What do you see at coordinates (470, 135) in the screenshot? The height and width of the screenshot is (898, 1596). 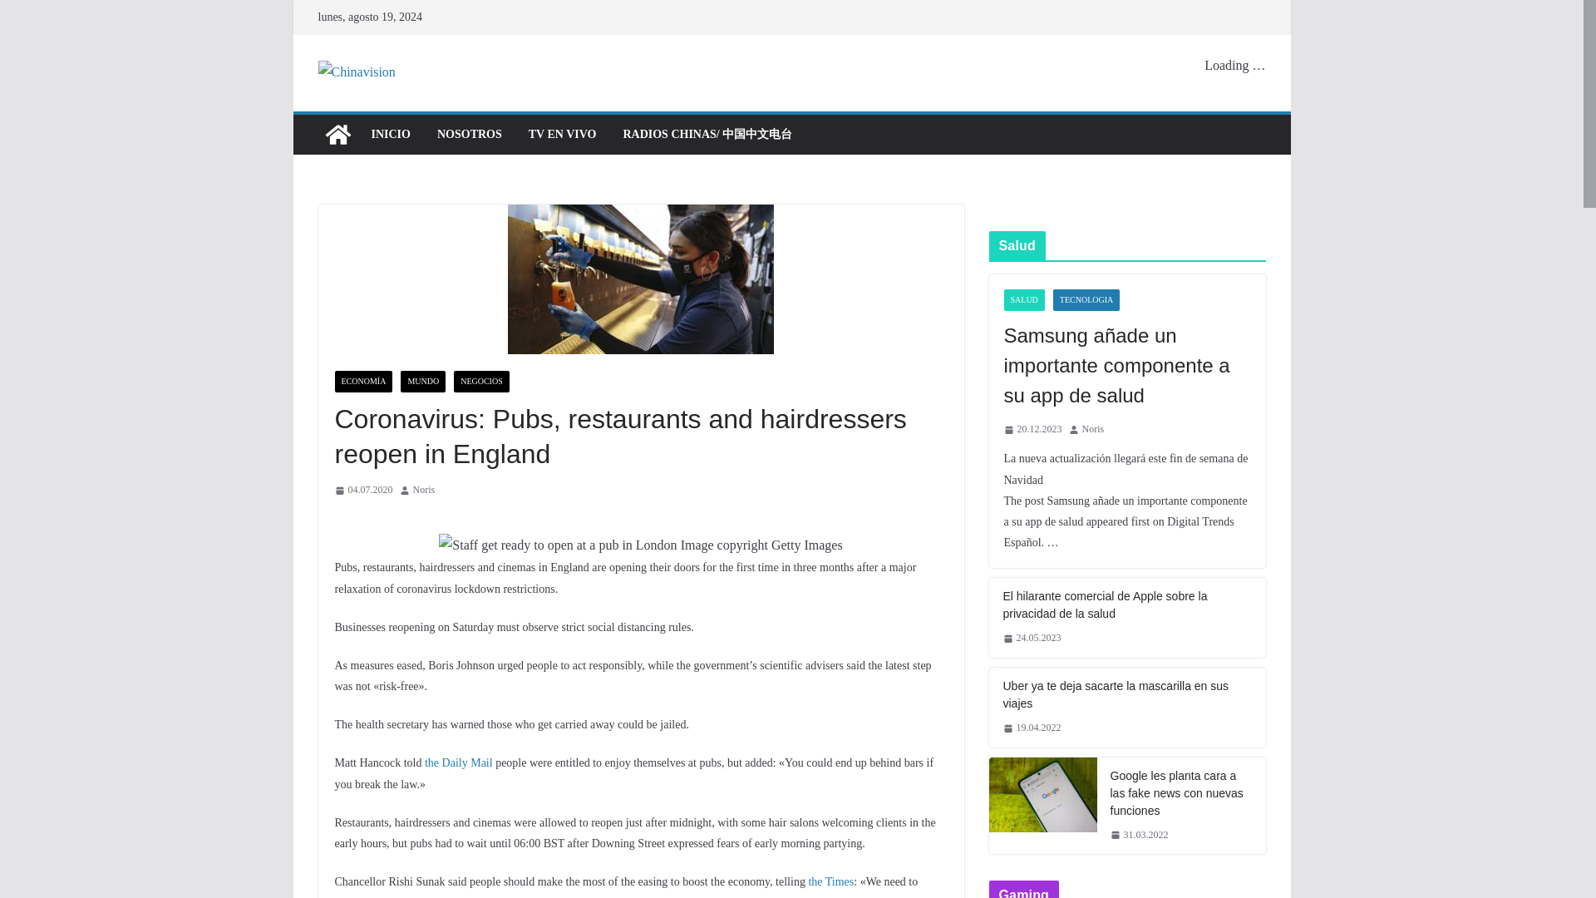 I see `NOSOTROS` at bounding box center [470, 135].